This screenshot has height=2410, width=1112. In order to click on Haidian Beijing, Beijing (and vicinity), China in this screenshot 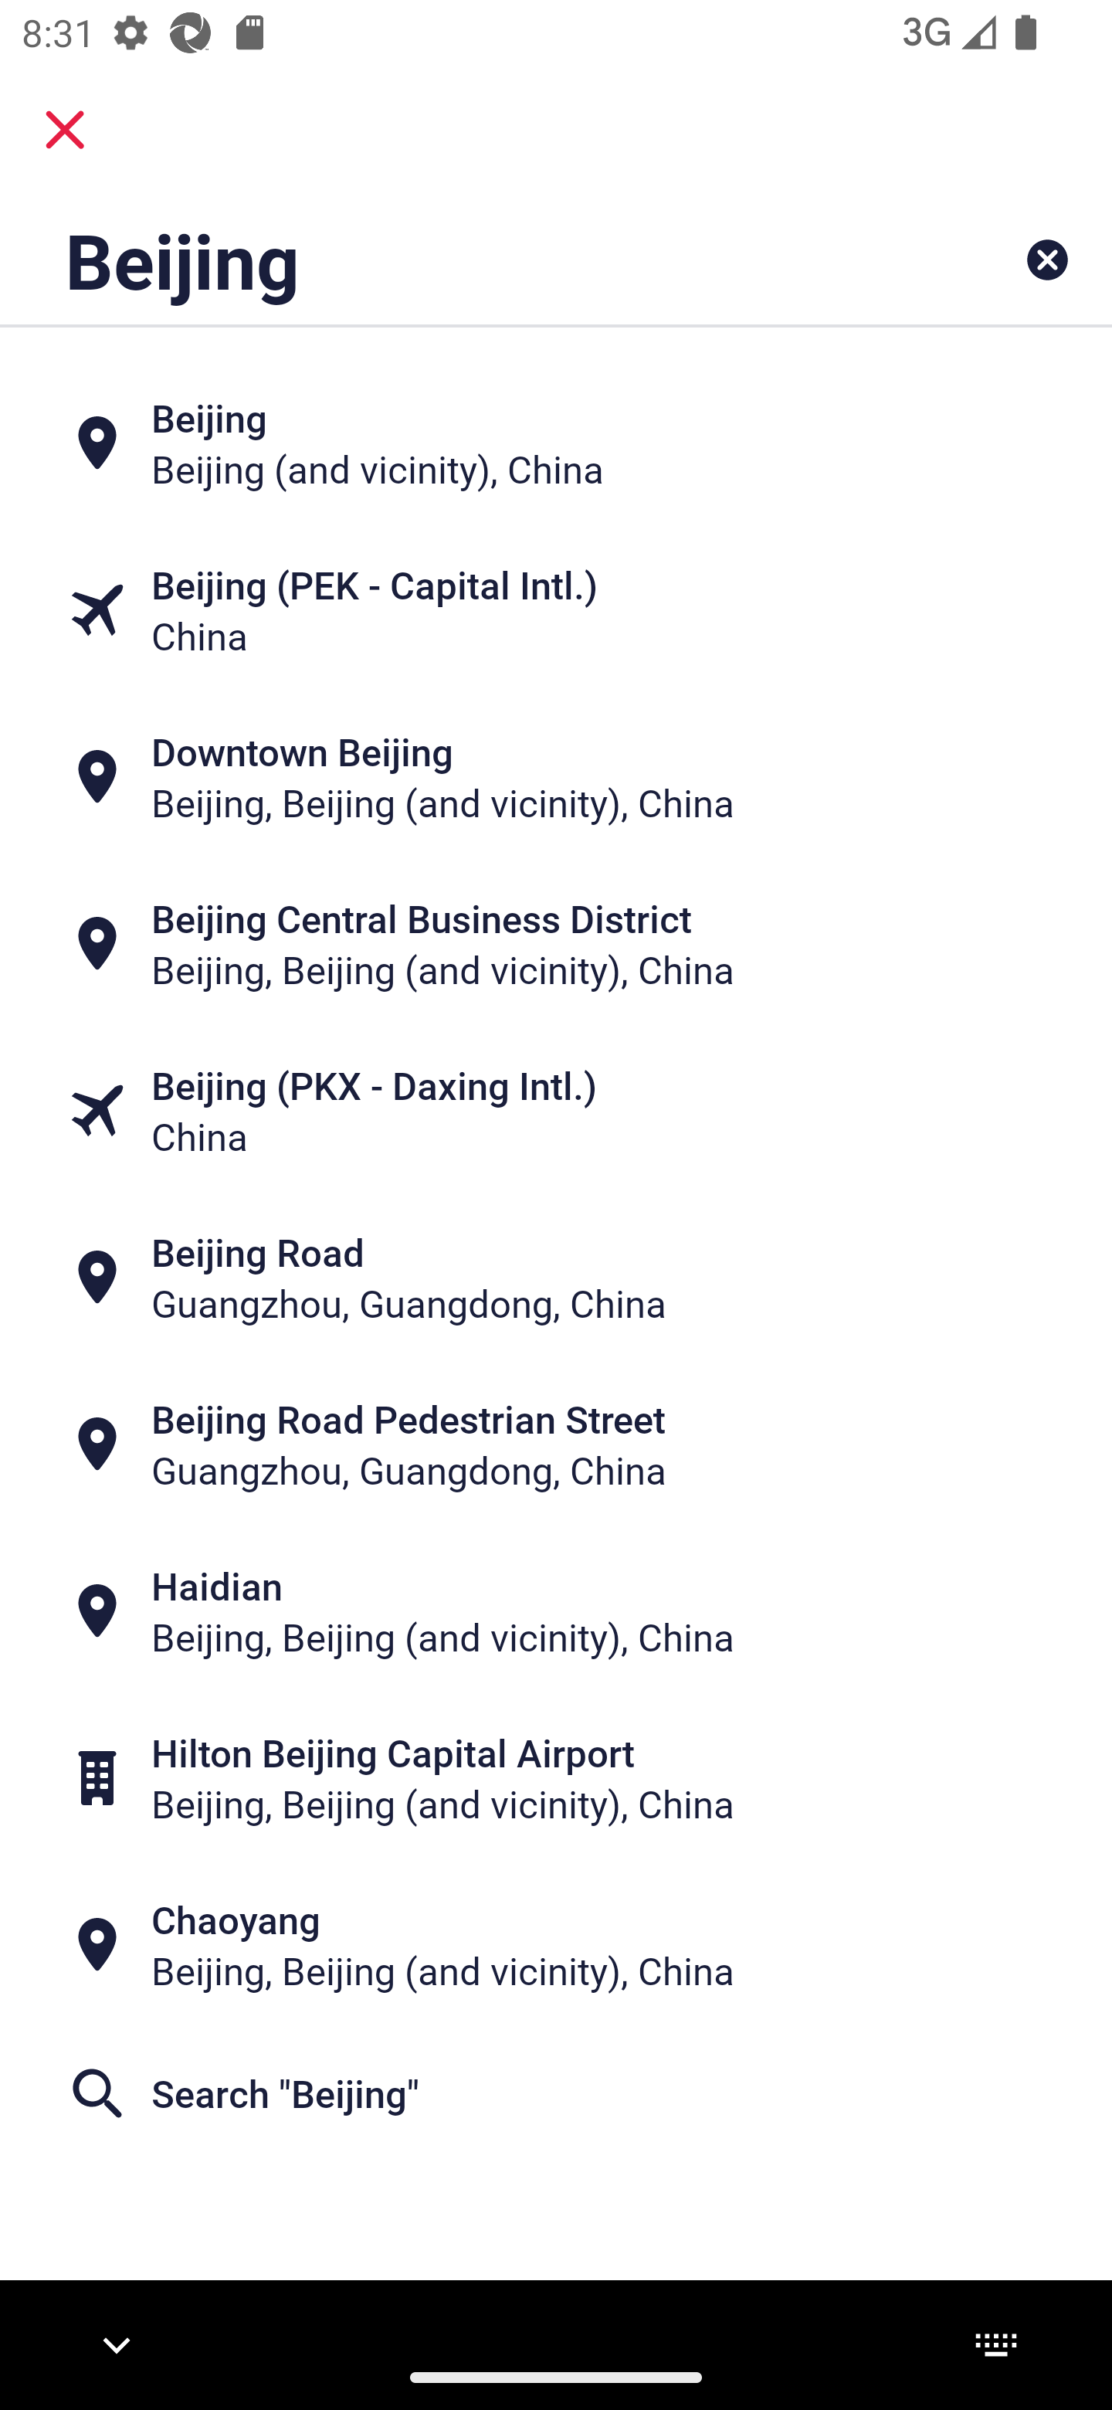, I will do `click(556, 1611)`.